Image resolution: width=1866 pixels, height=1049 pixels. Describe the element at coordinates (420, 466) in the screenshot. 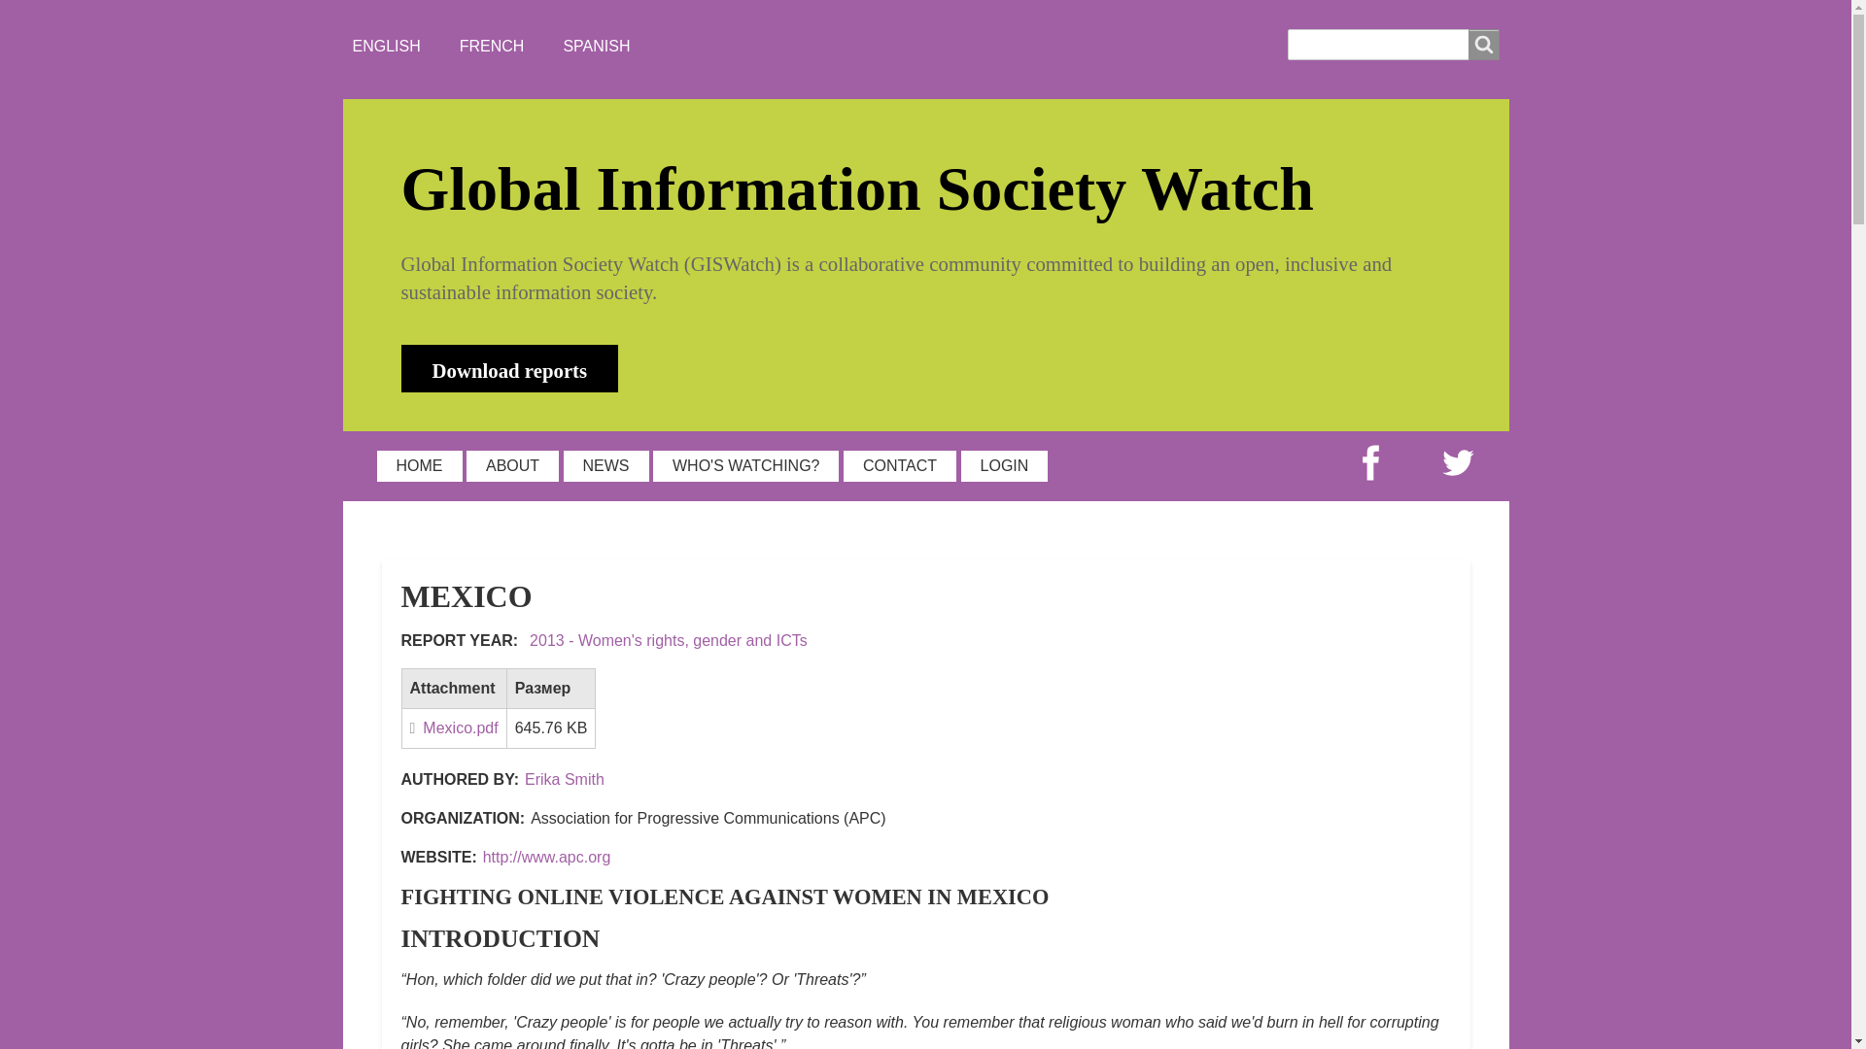

I see `HOME` at that location.